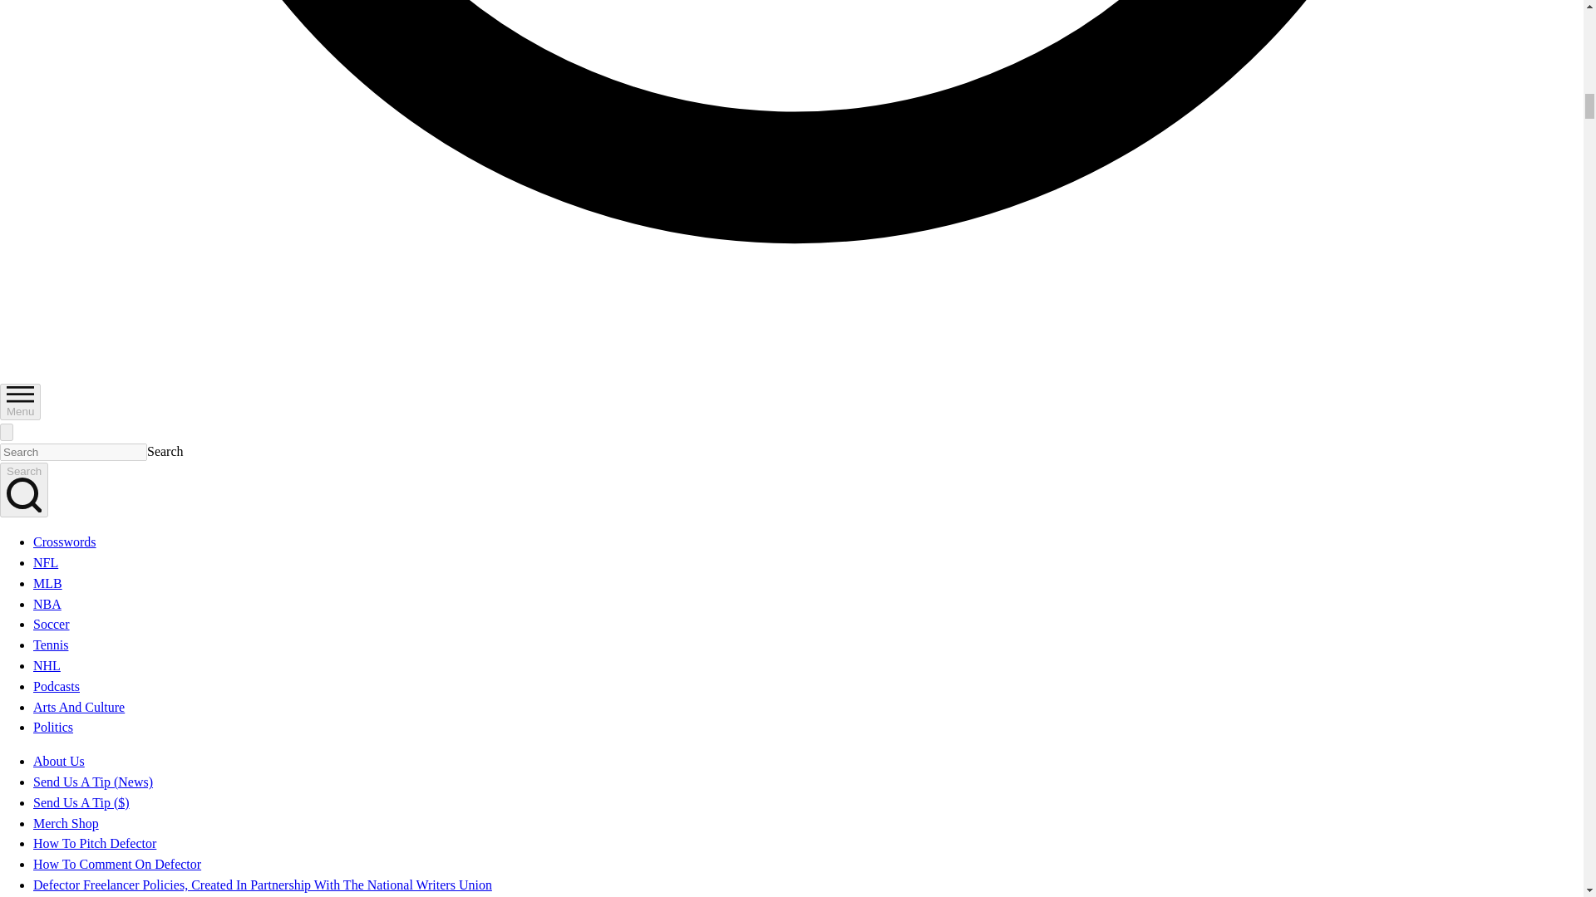 The image size is (1596, 897). Describe the element at coordinates (66, 823) in the screenshot. I see `Merch Shop` at that location.